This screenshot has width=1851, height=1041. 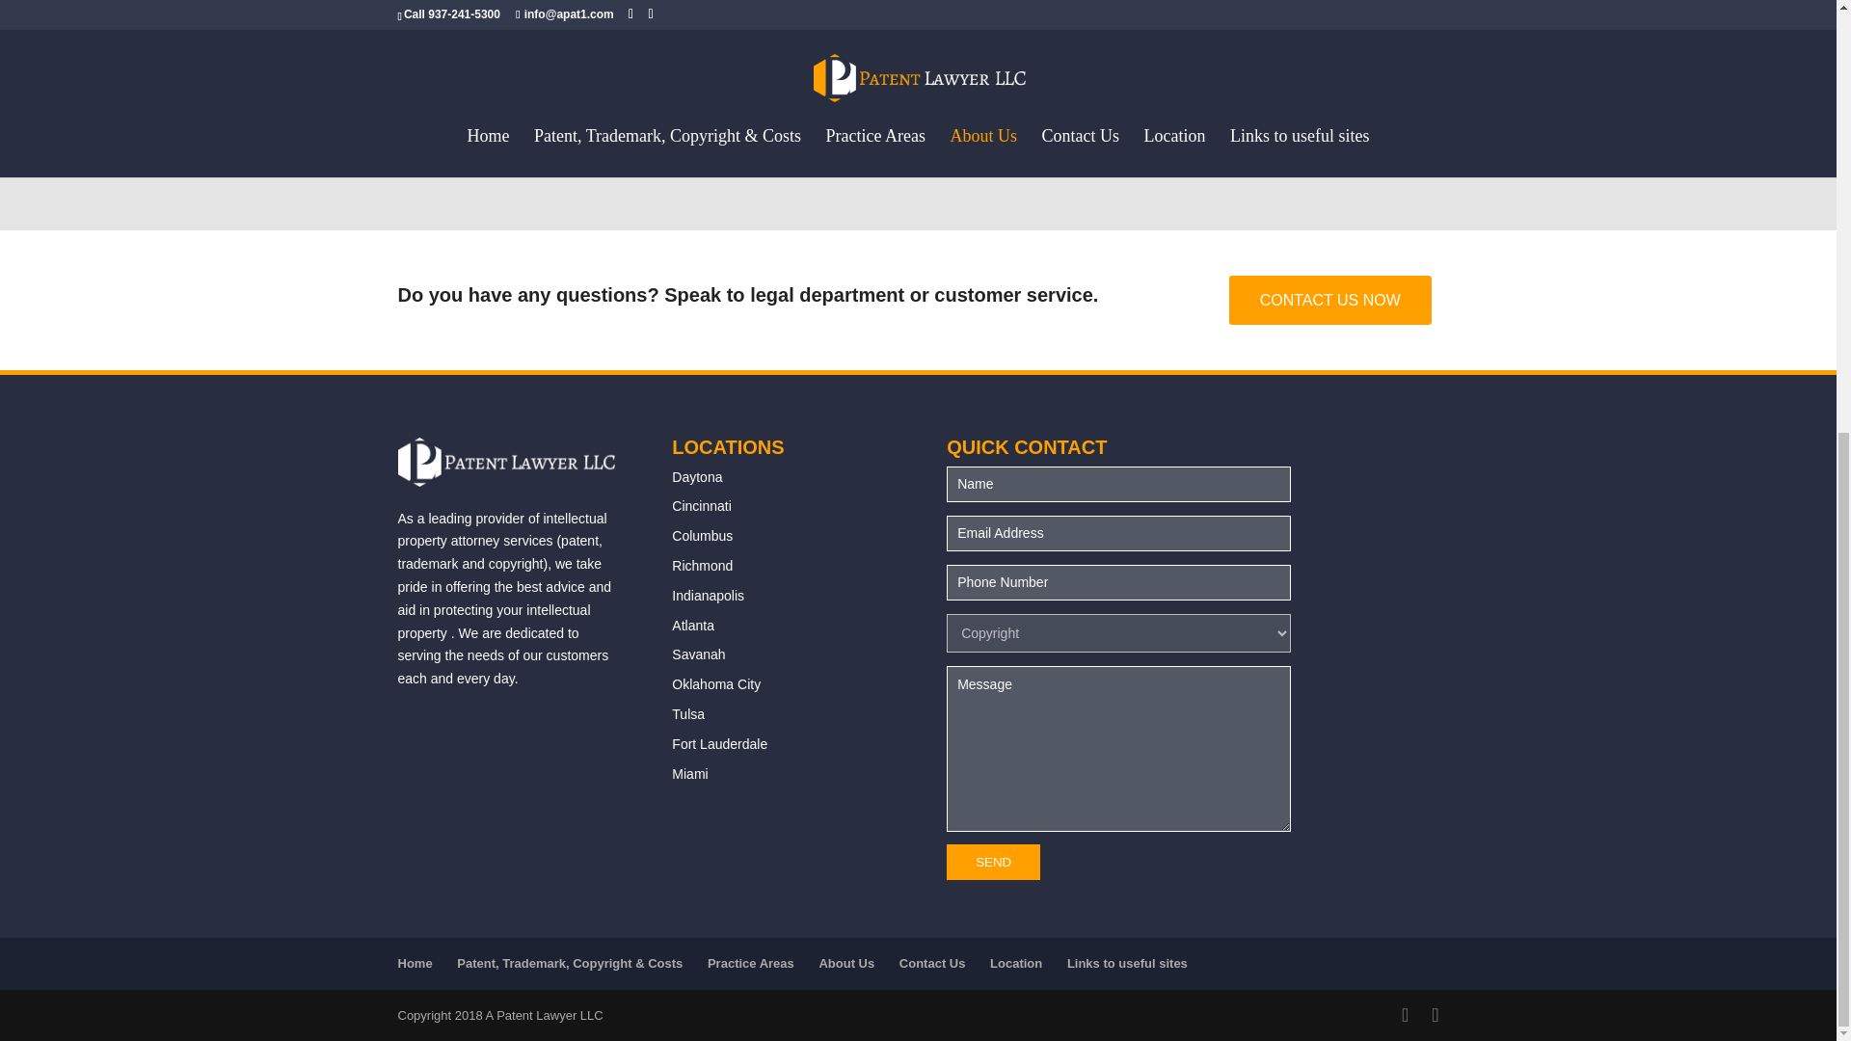 I want to click on Contact Us, so click(x=933, y=963).